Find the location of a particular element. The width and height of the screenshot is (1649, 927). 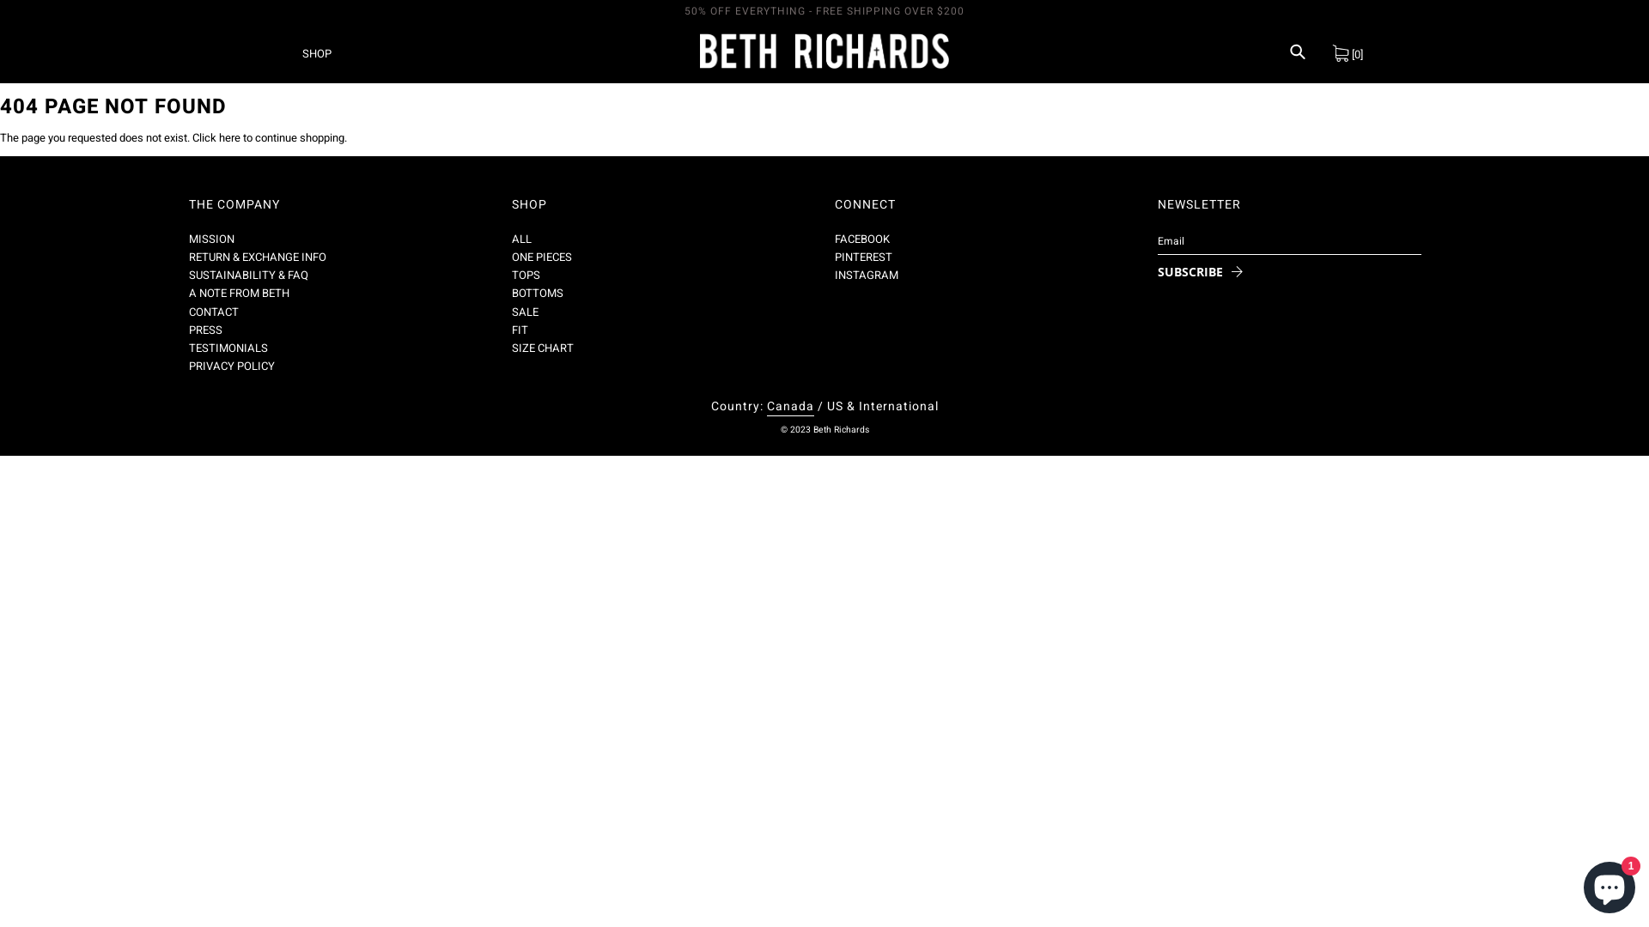

TOPS is located at coordinates (526, 275).